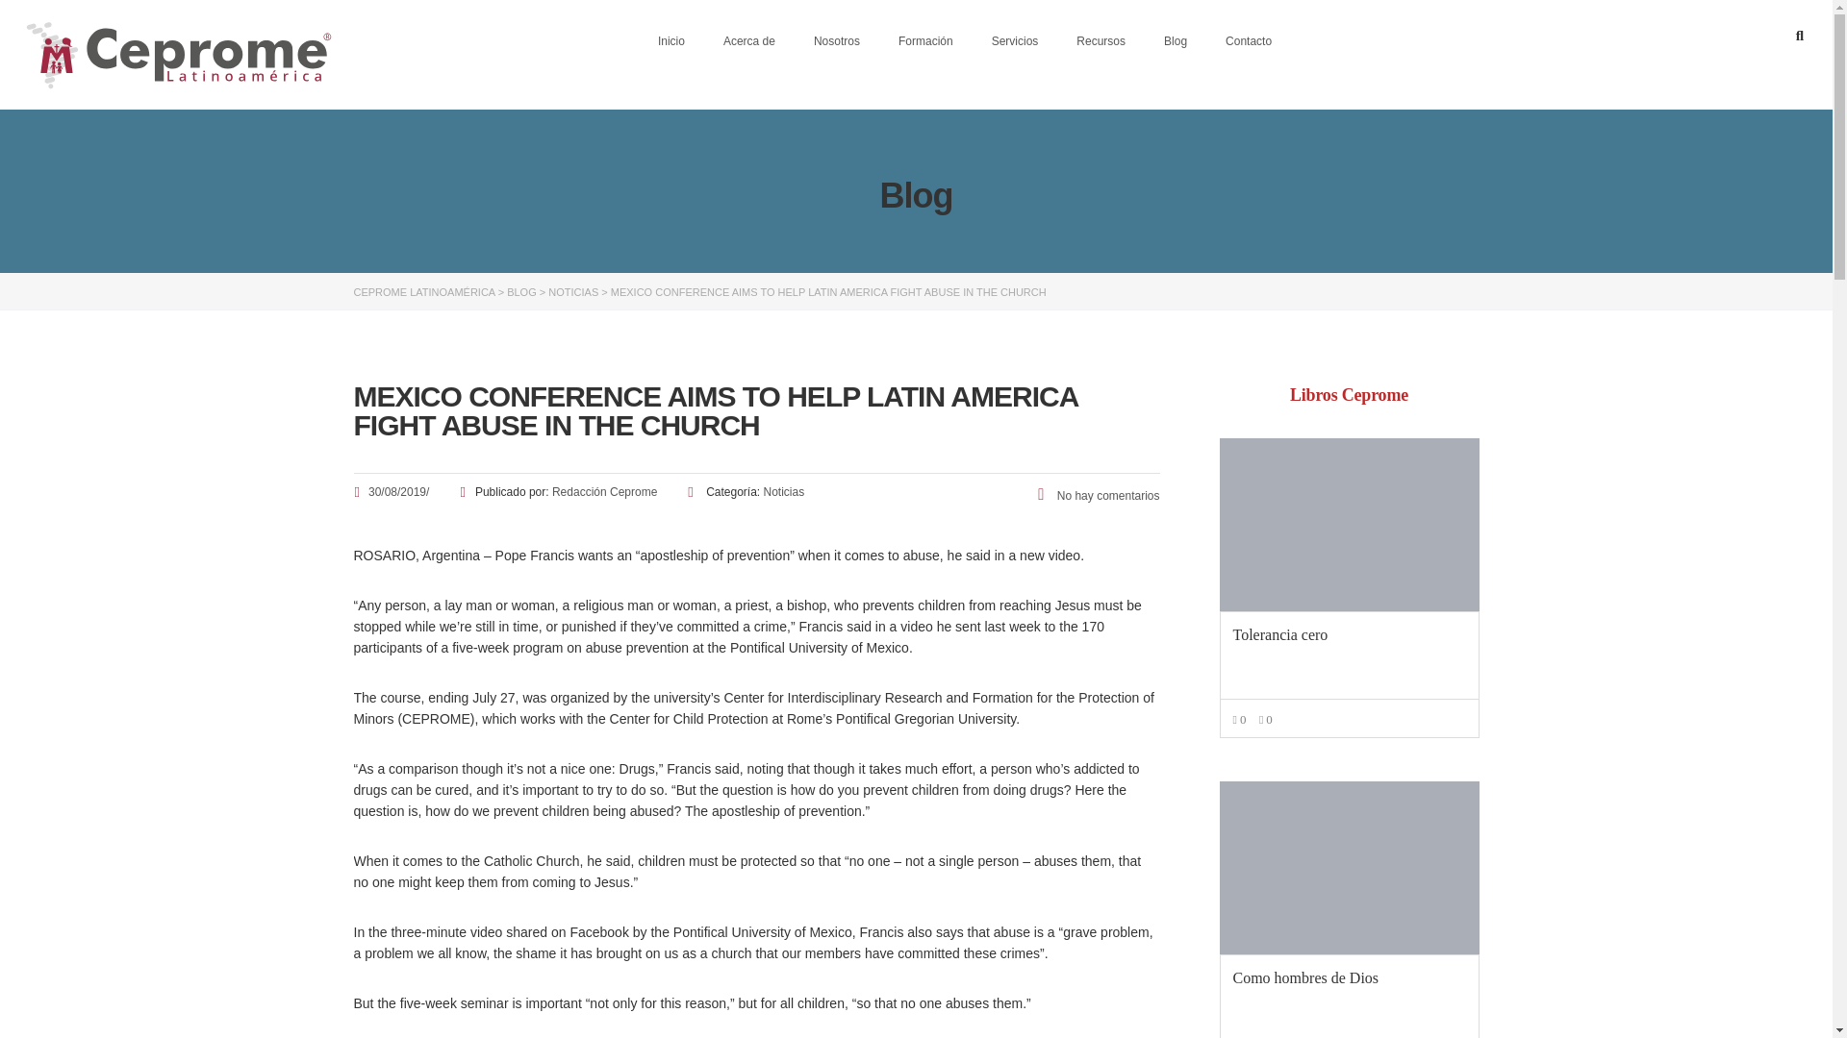 This screenshot has width=1847, height=1038. Describe the element at coordinates (1350, 634) in the screenshot. I see `Ver curso - Tolerancia cero` at that location.